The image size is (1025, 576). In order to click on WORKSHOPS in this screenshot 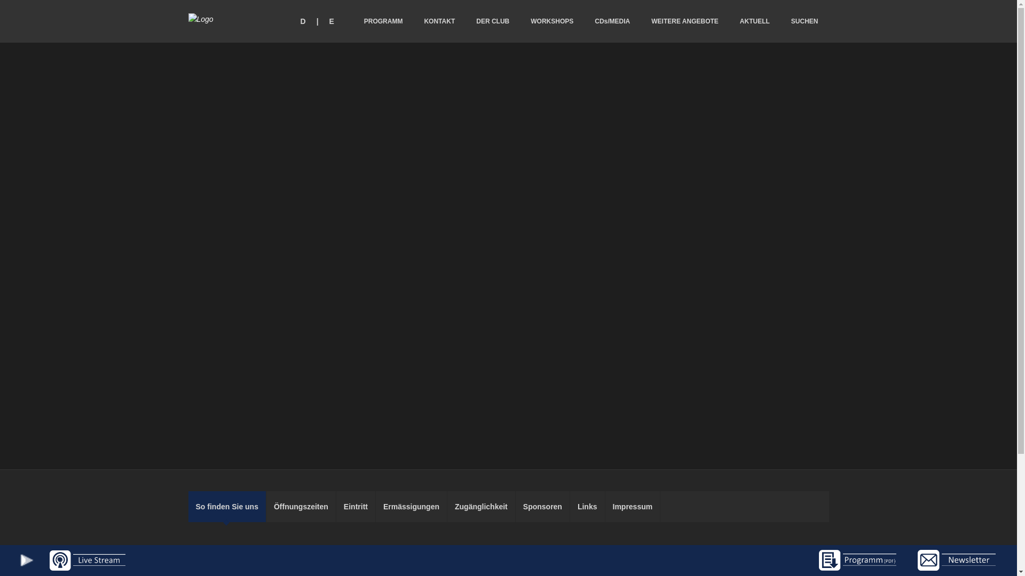, I will do `click(552, 21)`.